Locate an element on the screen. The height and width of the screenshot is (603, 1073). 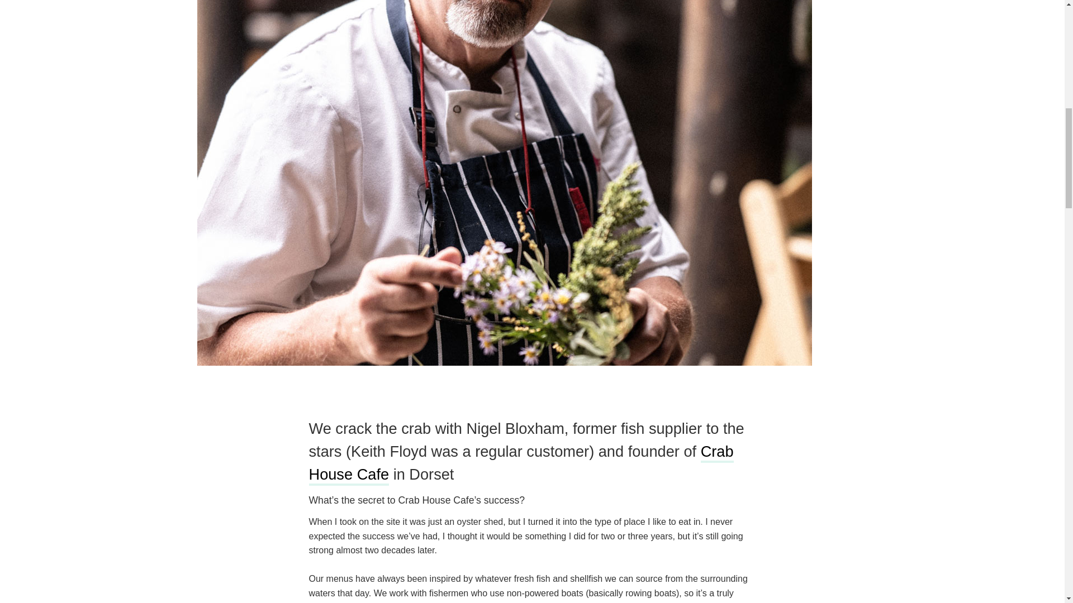
Crab House Cafe is located at coordinates (521, 463).